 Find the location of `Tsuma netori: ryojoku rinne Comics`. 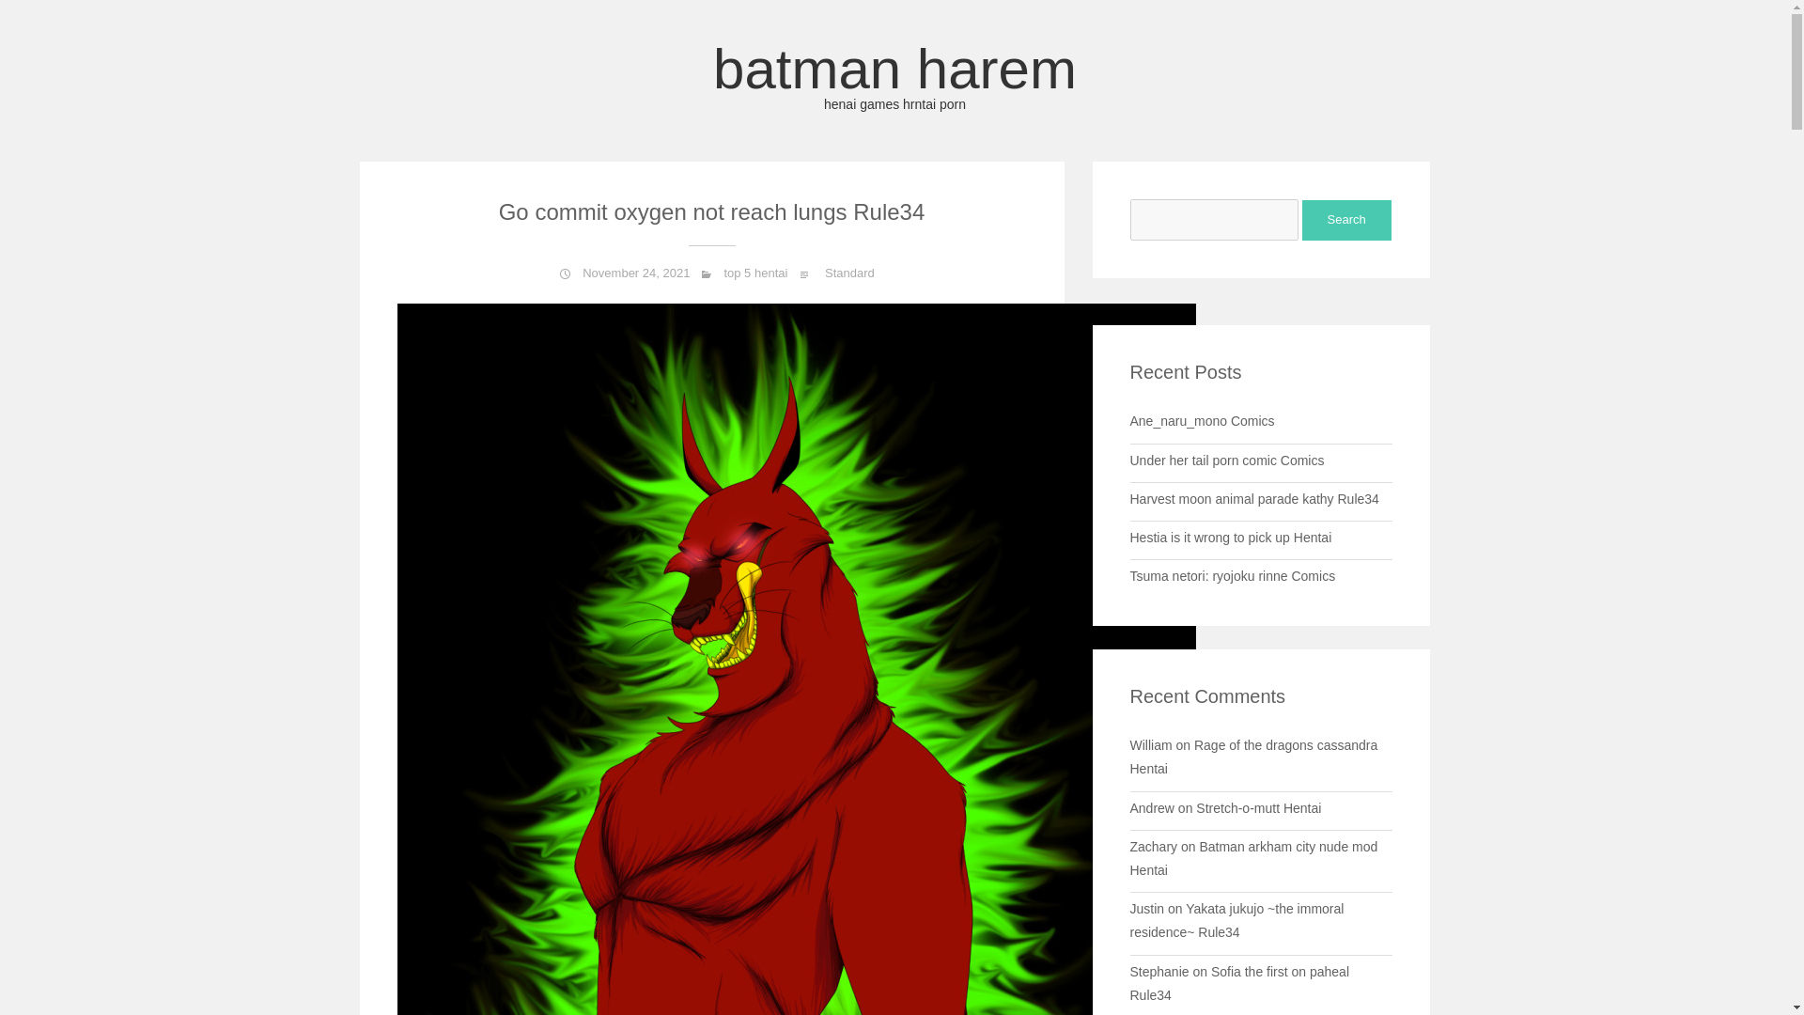

Tsuma netori: ryojoku rinne Comics is located at coordinates (1346, 220).